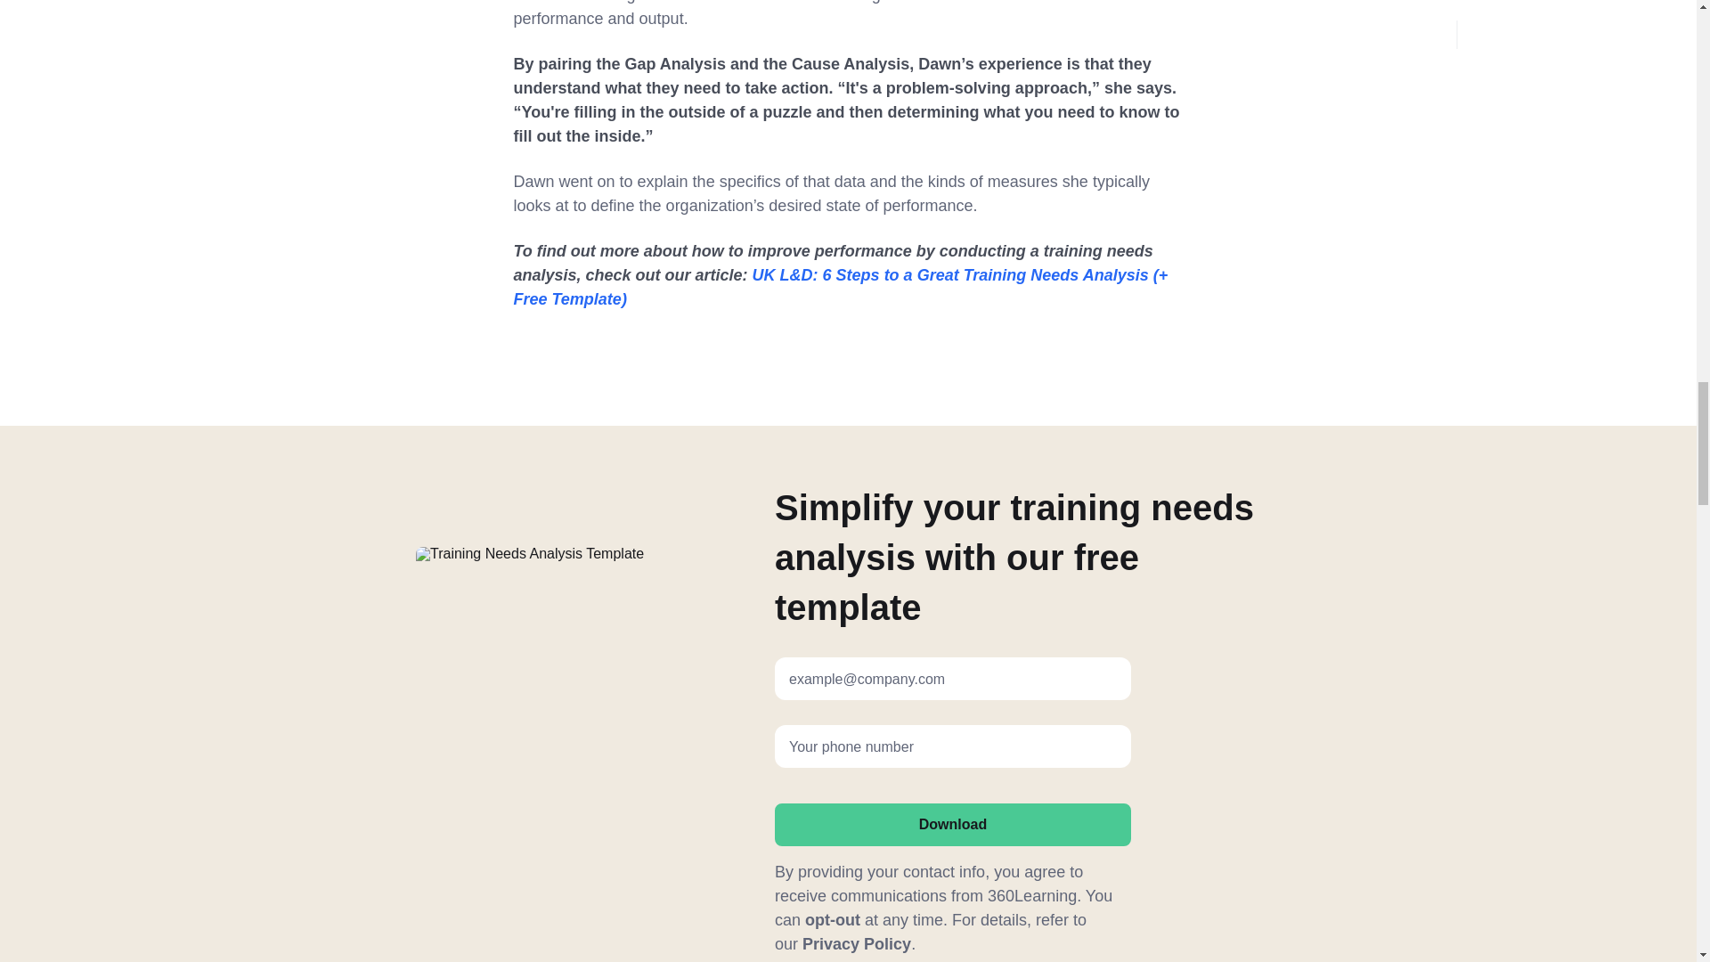  What do you see at coordinates (857, 944) in the screenshot?
I see `Privacy Policy` at bounding box center [857, 944].